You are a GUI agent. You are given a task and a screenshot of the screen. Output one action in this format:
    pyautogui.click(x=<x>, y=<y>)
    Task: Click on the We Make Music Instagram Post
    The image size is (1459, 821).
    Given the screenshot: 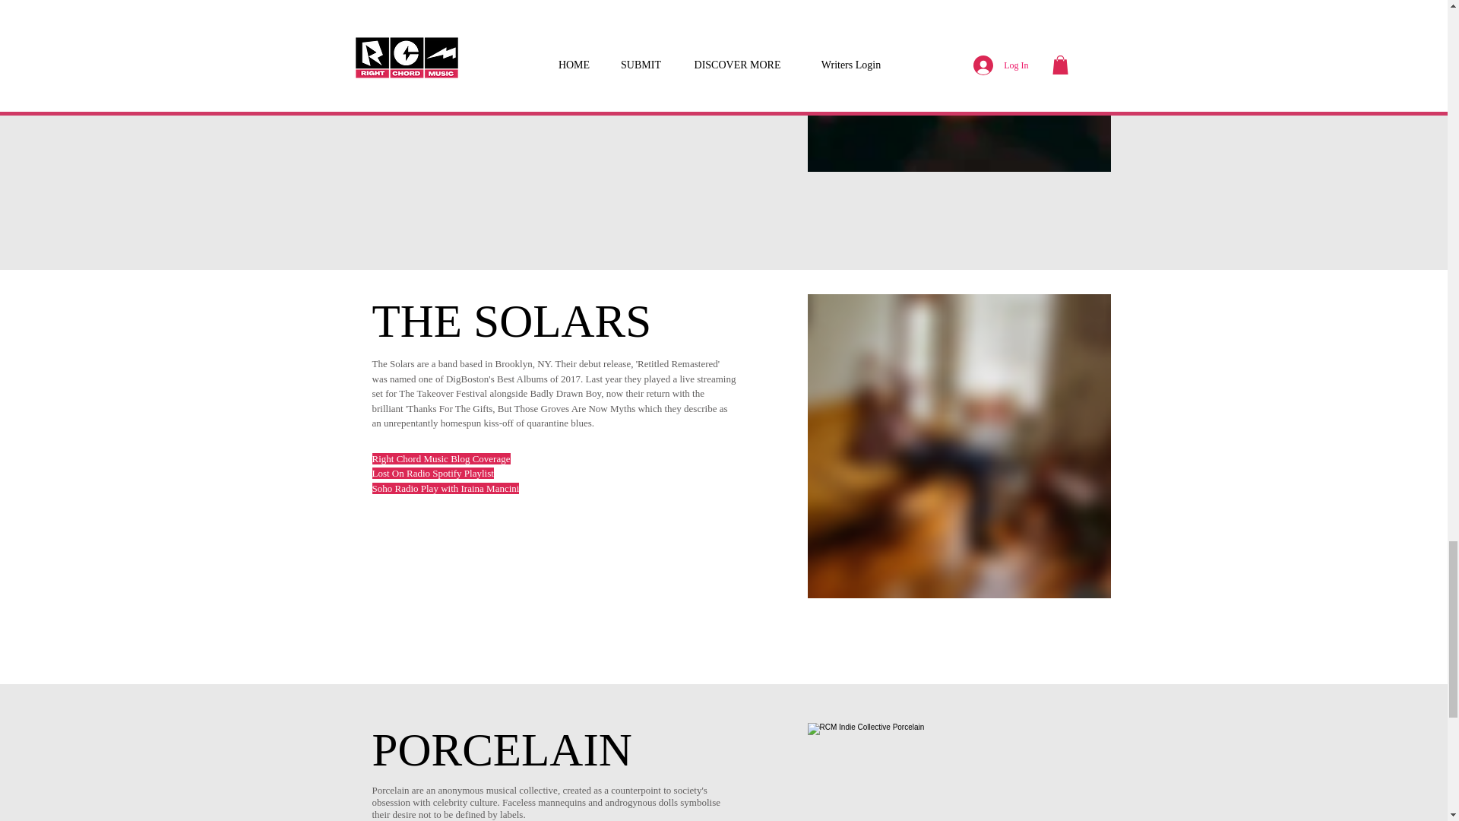 What is the action you would take?
    pyautogui.click(x=435, y=78)
    